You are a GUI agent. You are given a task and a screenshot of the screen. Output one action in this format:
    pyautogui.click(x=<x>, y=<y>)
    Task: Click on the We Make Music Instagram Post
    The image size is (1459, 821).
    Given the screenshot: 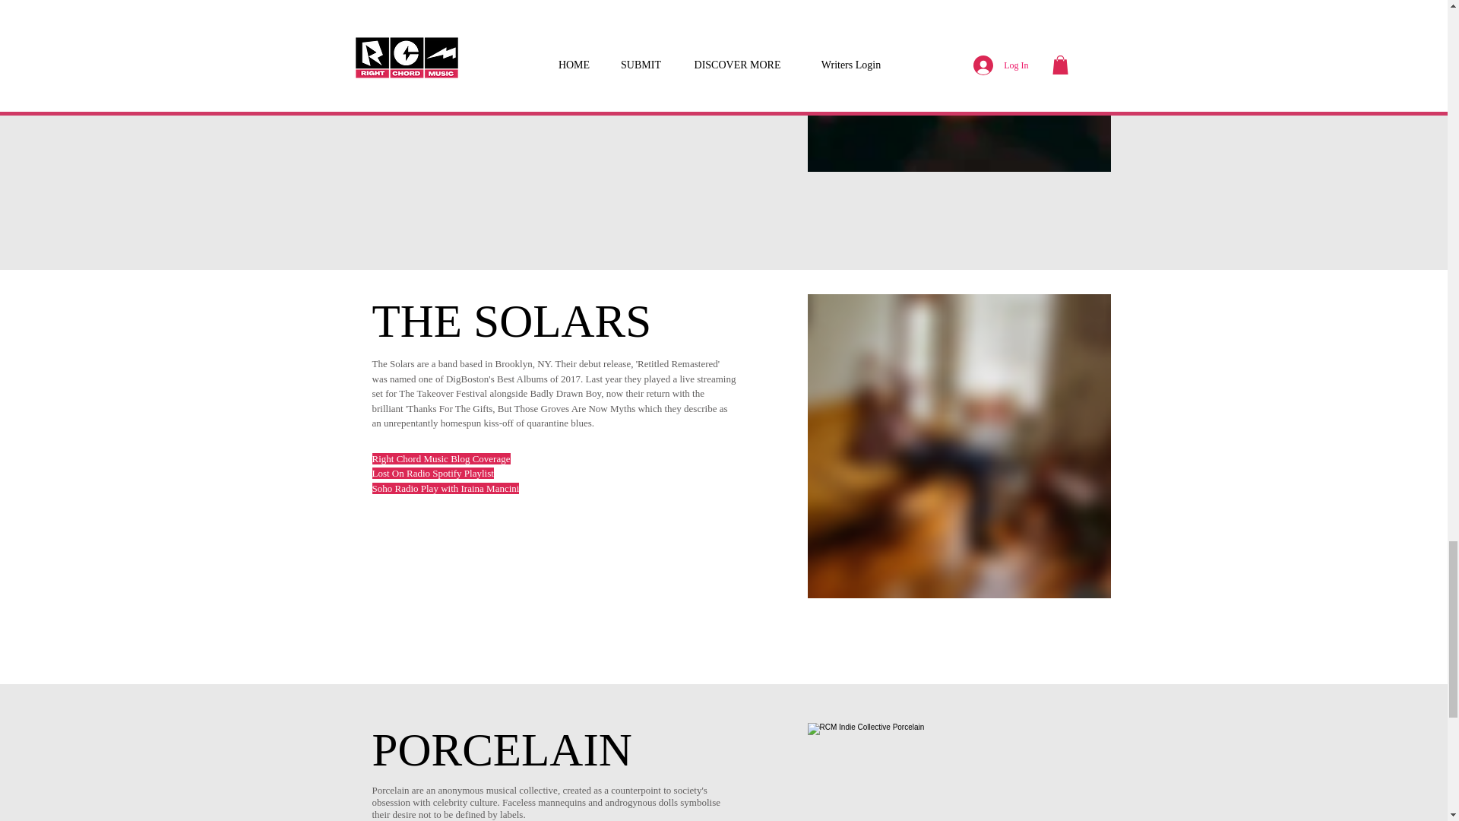 What is the action you would take?
    pyautogui.click(x=435, y=78)
    